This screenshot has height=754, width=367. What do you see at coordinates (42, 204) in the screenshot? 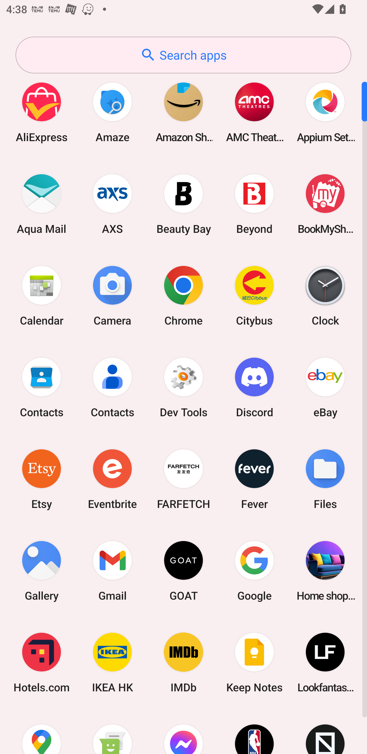
I see `Aqua Mail` at bounding box center [42, 204].